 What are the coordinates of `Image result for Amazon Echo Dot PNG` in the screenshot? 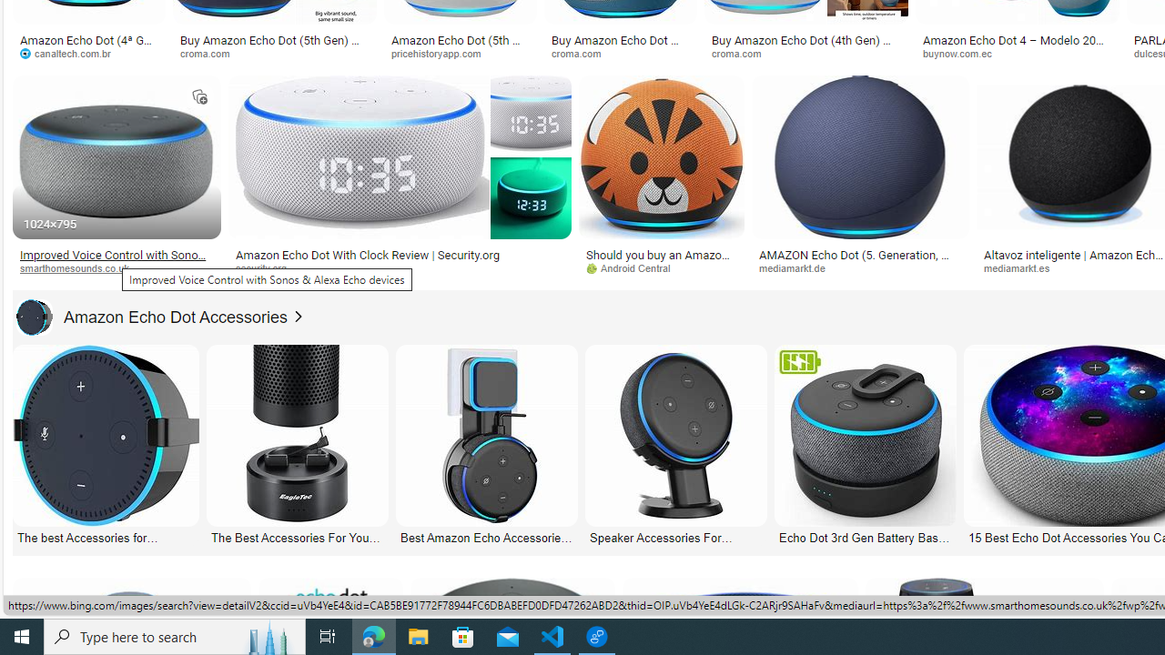 It's located at (859, 156).